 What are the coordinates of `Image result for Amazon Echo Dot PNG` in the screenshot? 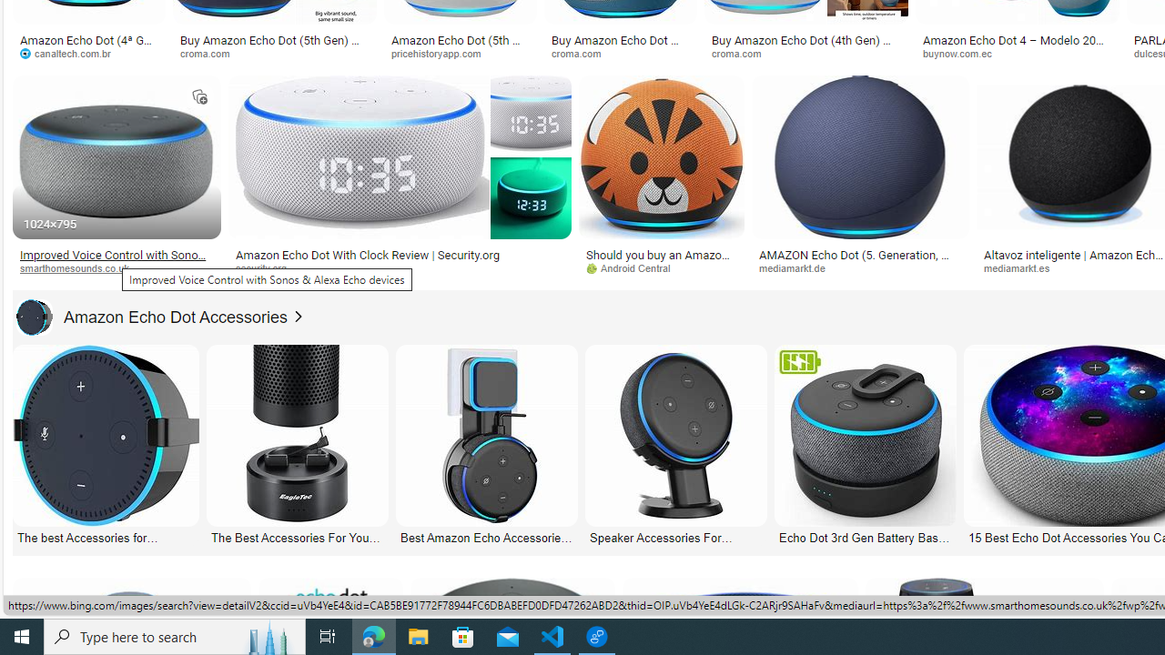 It's located at (859, 156).